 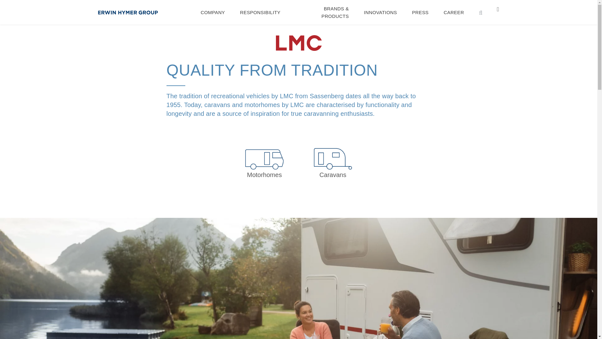 I want to click on Press, so click(x=420, y=12).